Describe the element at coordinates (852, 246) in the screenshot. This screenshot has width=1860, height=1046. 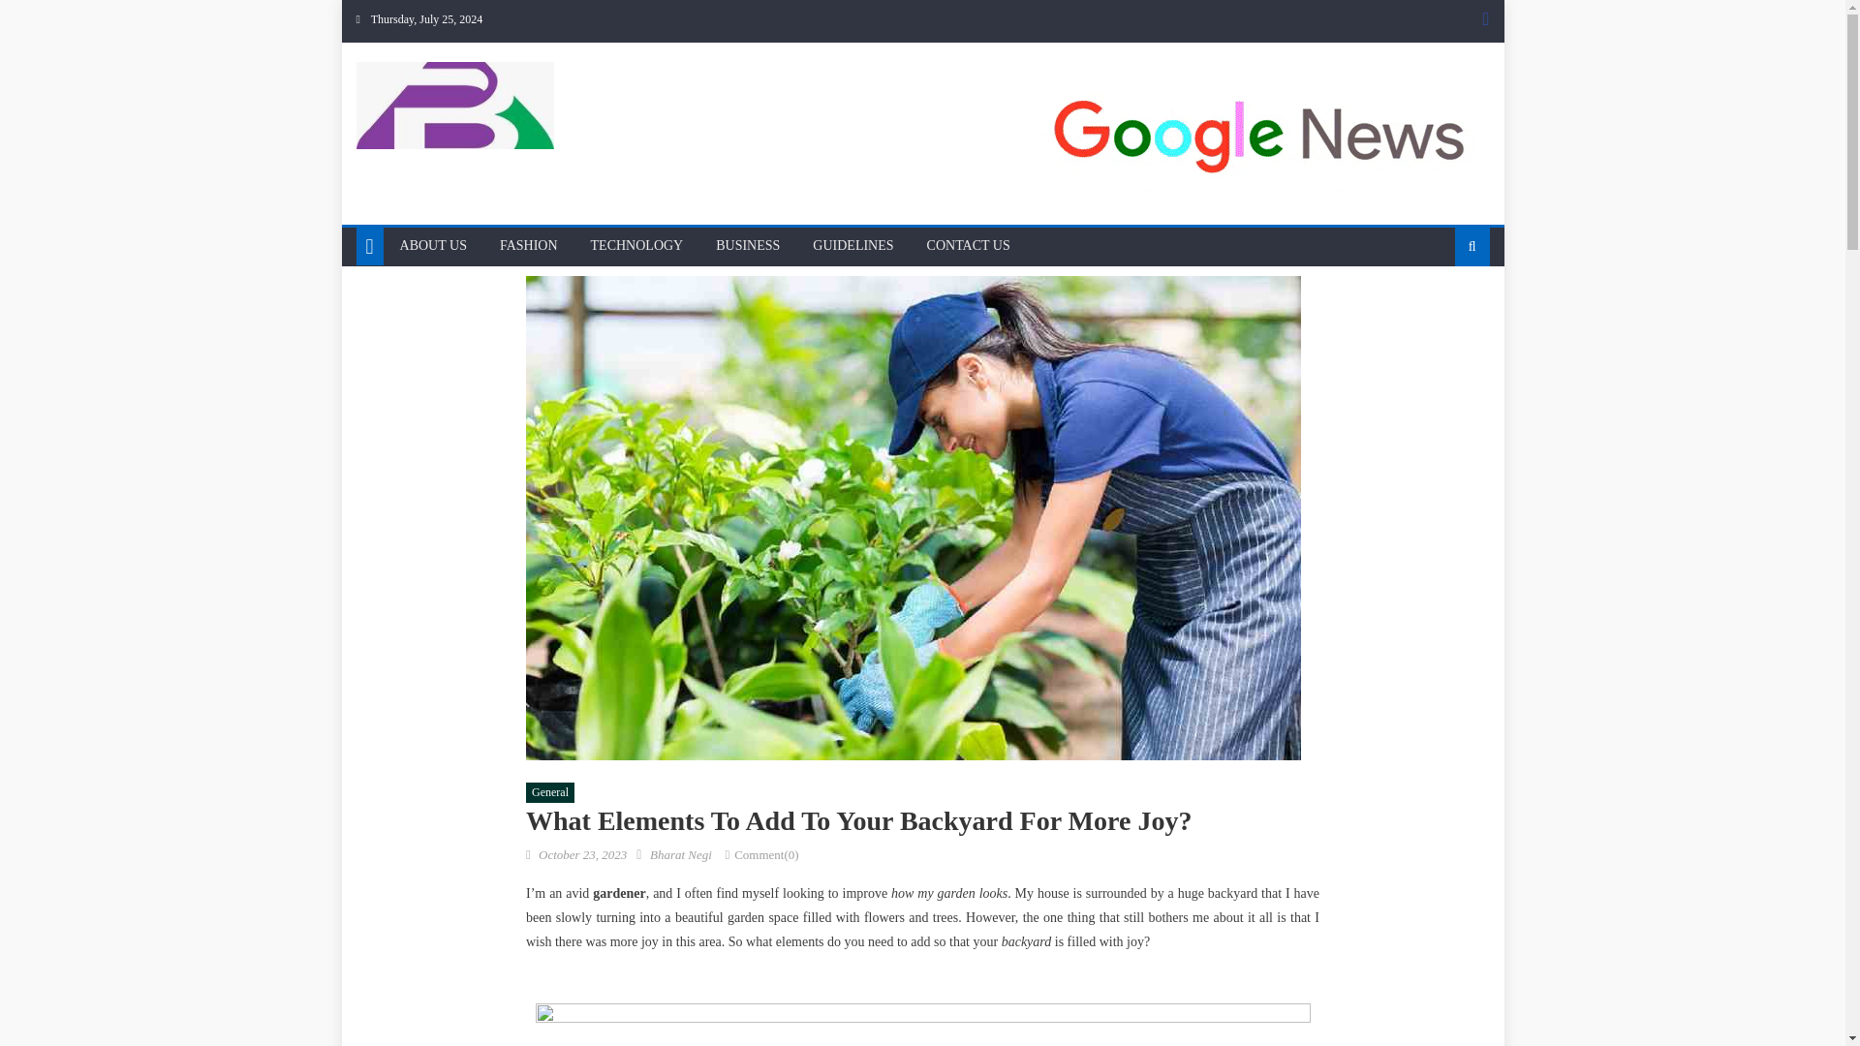
I see `GUIDELINES` at that location.